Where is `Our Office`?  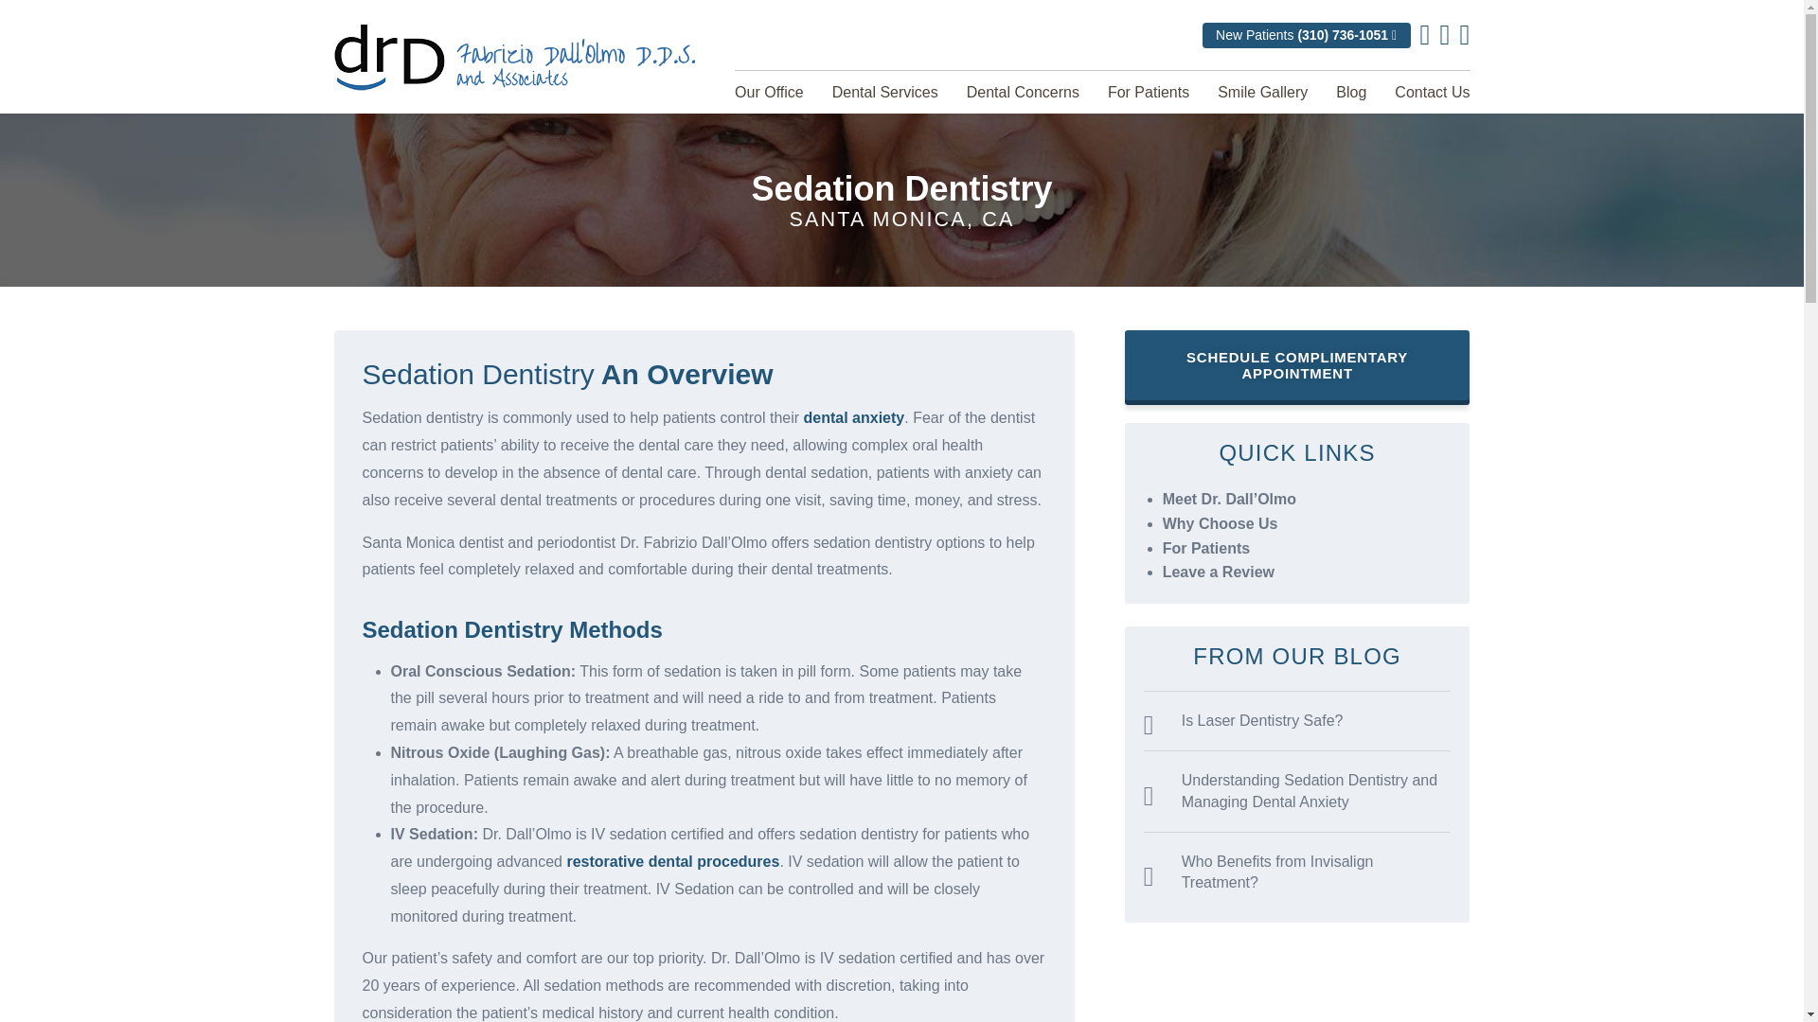
Our Office is located at coordinates (769, 91).